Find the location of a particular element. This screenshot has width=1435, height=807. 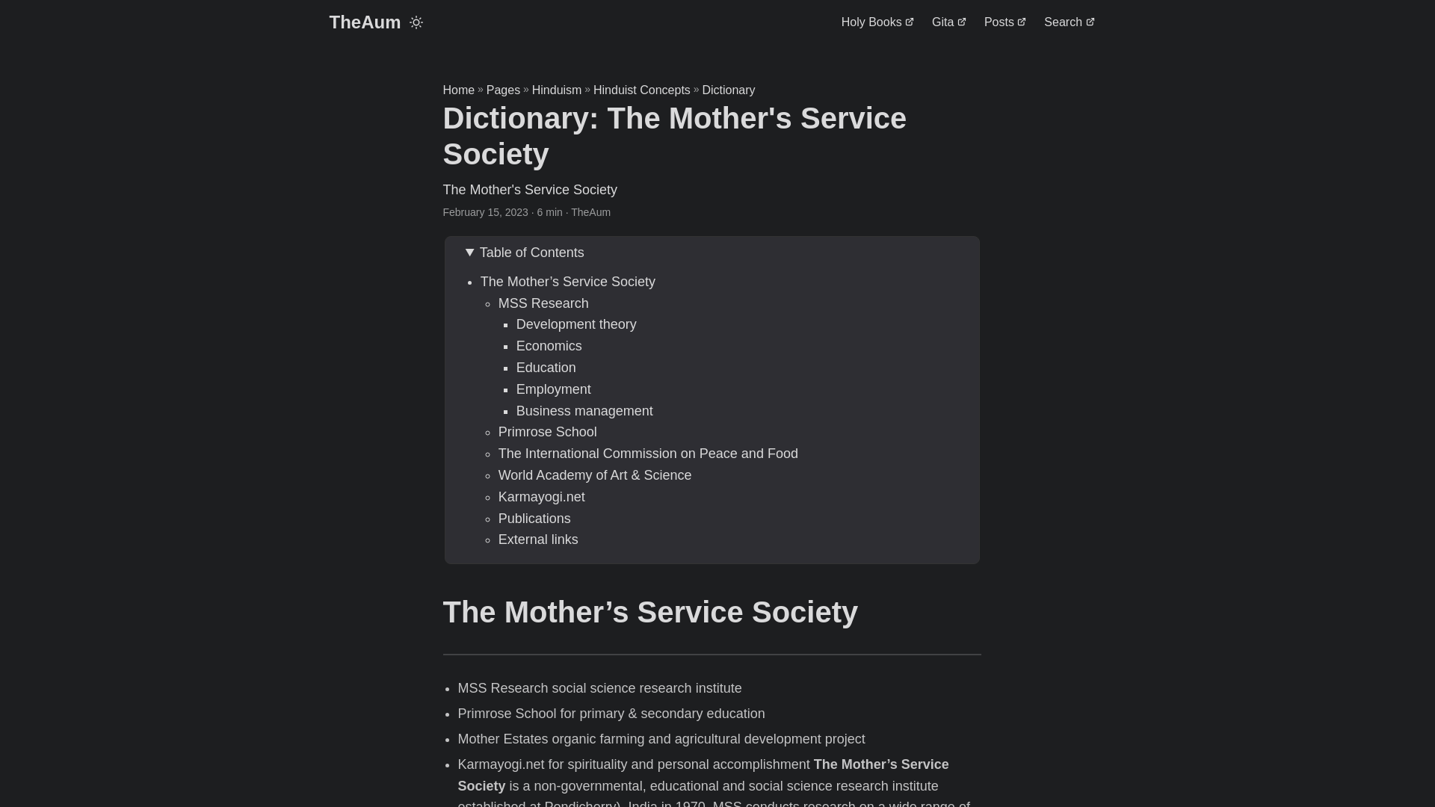

Holy Books  is located at coordinates (877, 22).